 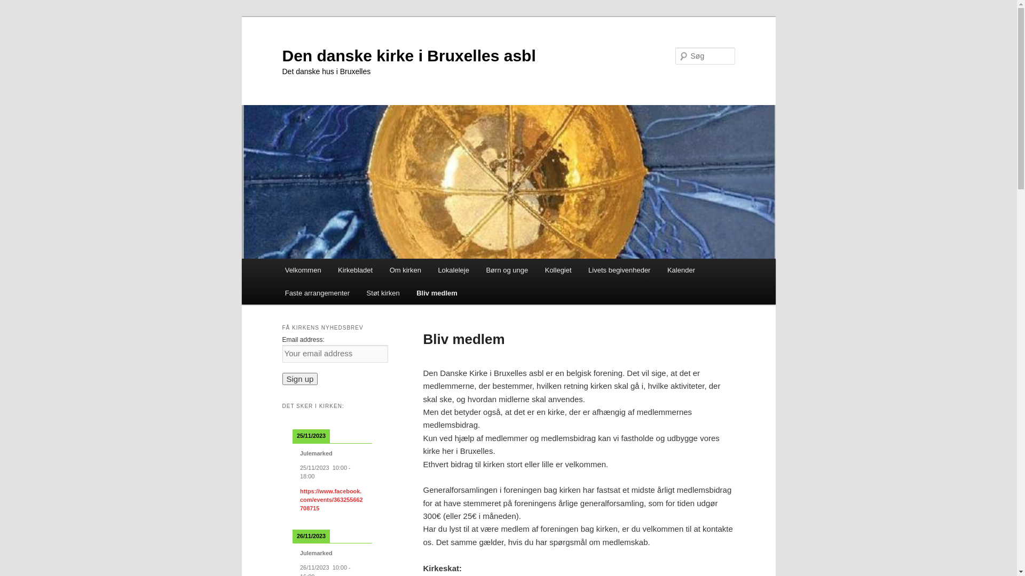 What do you see at coordinates (332, 500) in the screenshot?
I see `https://www.facebook.com/events/363255662708715` at bounding box center [332, 500].